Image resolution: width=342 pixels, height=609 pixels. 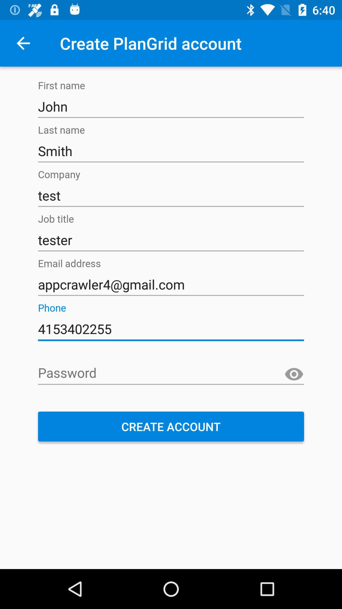 I want to click on select the text field  which contains john, so click(x=171, y=107).